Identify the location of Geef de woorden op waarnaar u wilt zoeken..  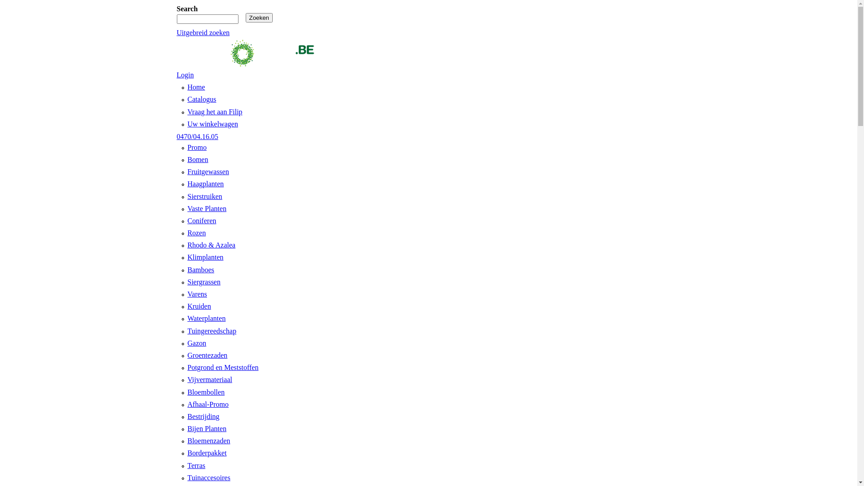
(207, 19).